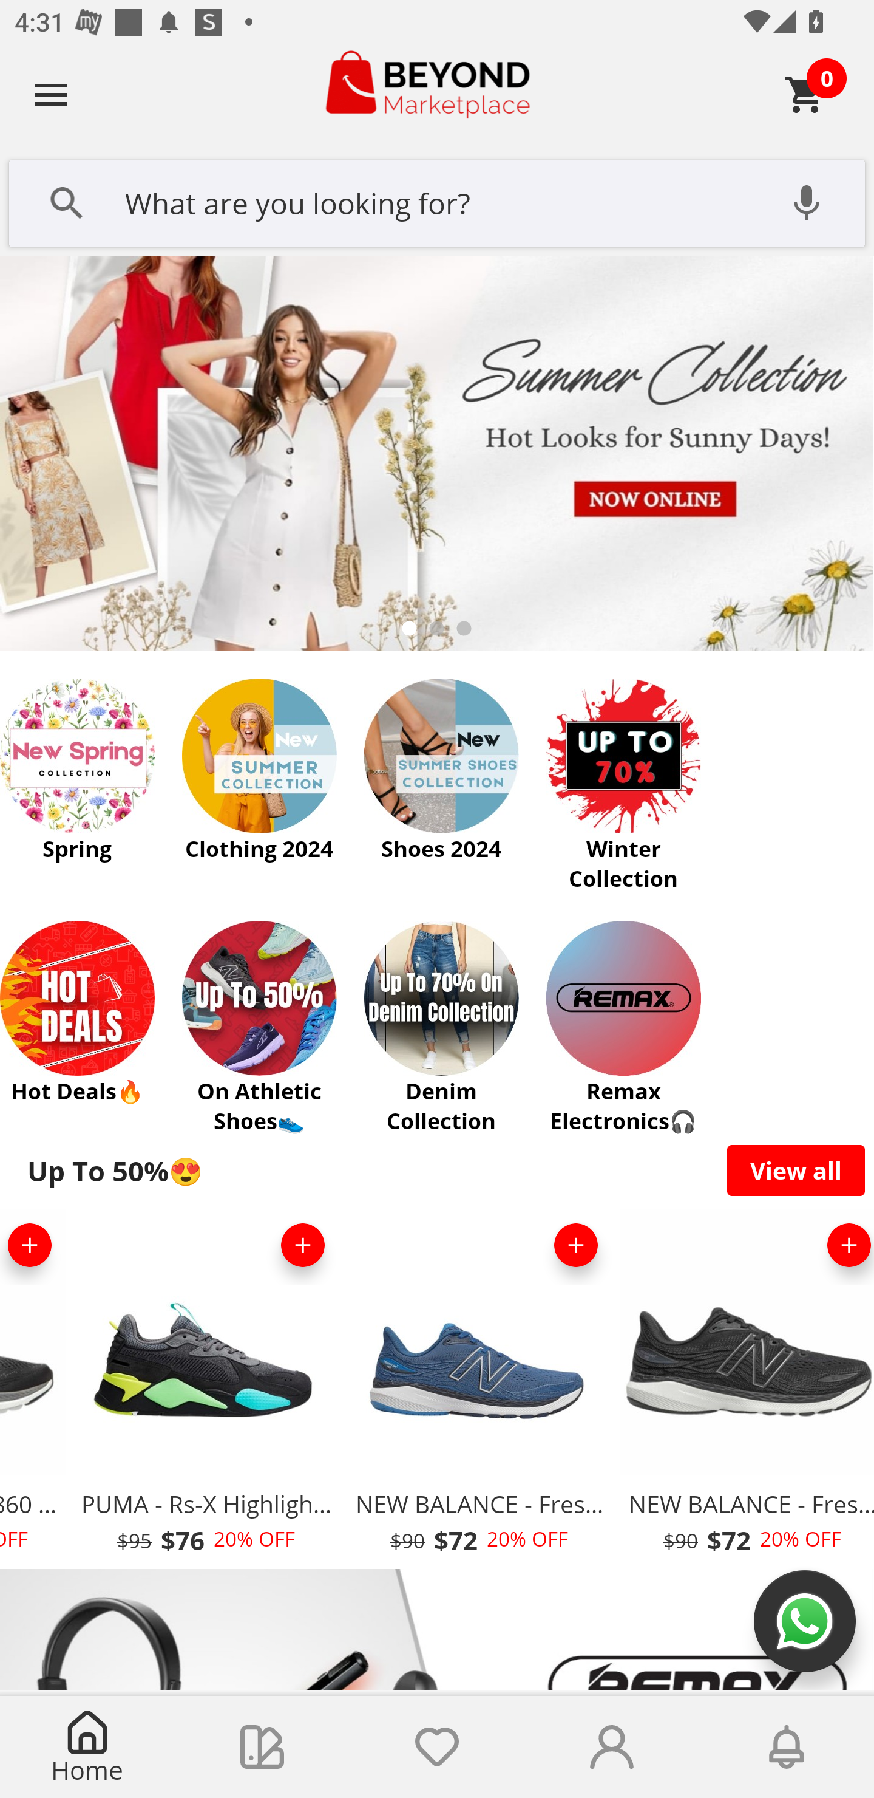 This screenshot has width=874, height=1798. What do you see at coordinates (262, 1747) in the screenshot?
I see `Collections` at bounding box center [262, 1747].